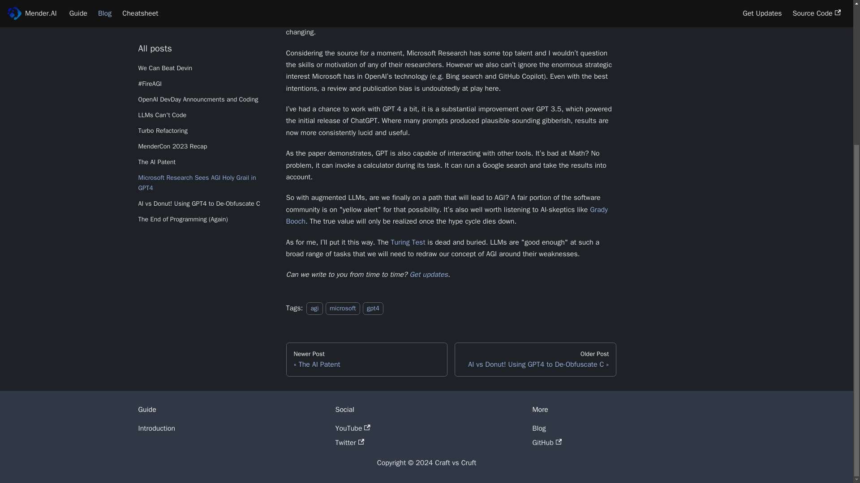  I want to click on microsoft, so click(314, 309).